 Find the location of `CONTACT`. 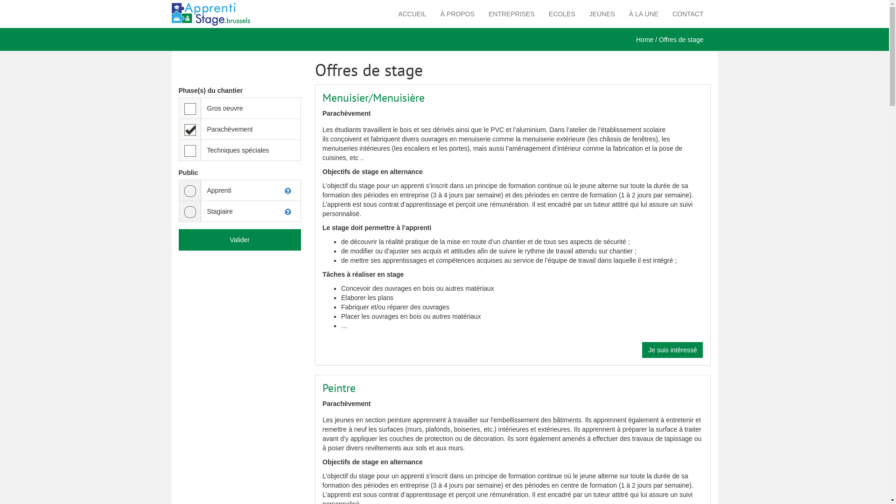

CONTACT is located at coordinates (688, 14).